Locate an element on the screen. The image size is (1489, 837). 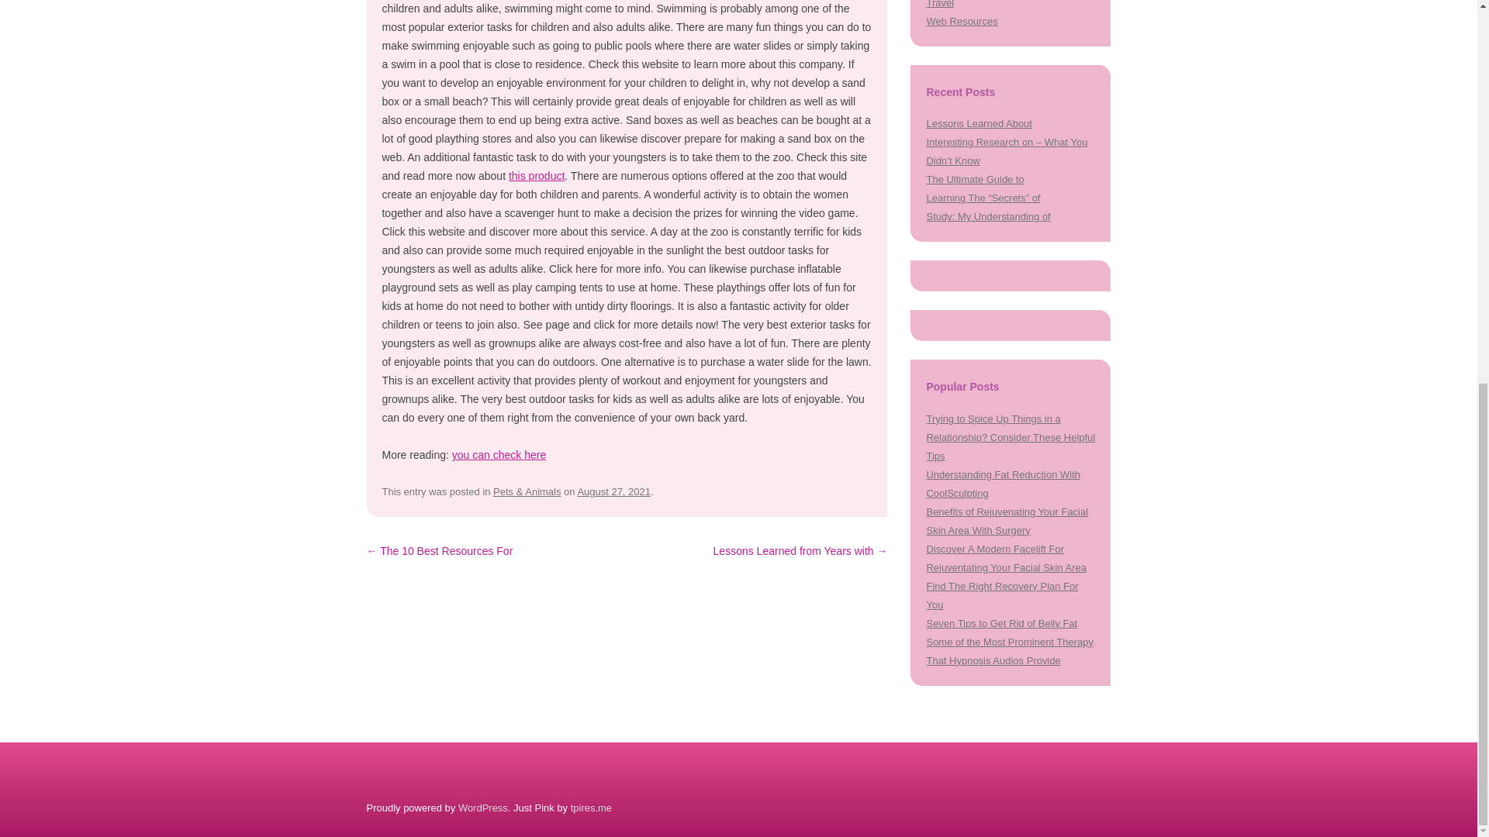
Travel is located at coordinates (940, 4).